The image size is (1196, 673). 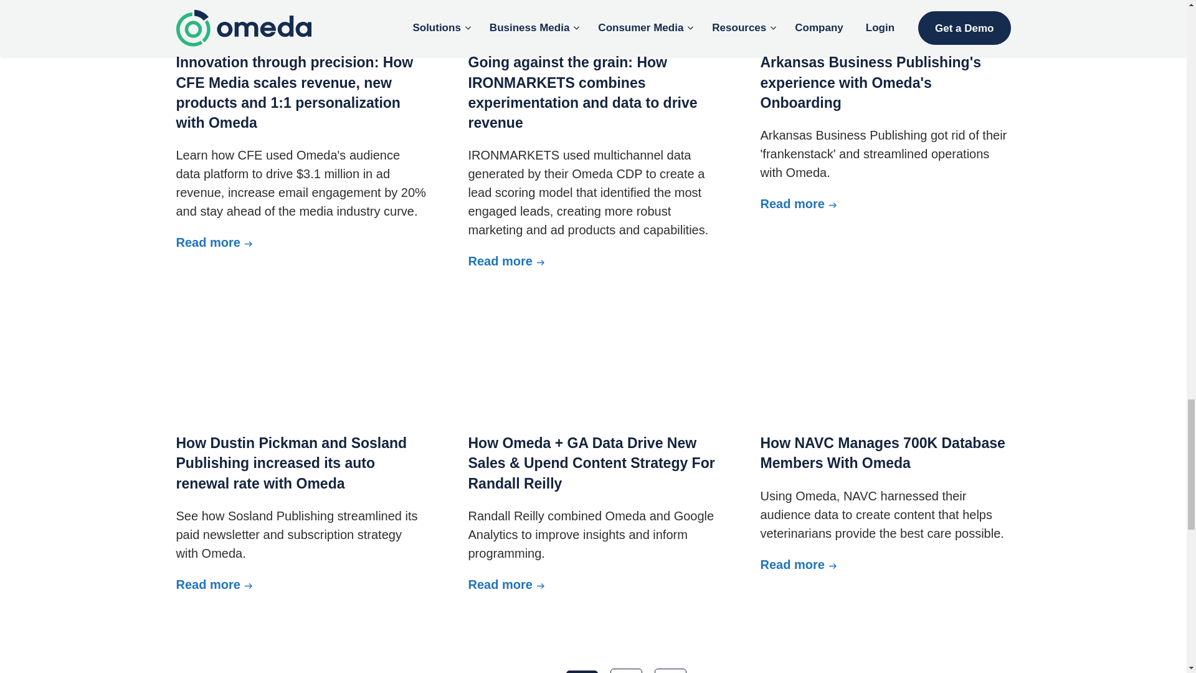 What do you see at coordinates (300, 17) in the screenshot?
I see `CFE Media customer story` at bounding box center [300, 17].